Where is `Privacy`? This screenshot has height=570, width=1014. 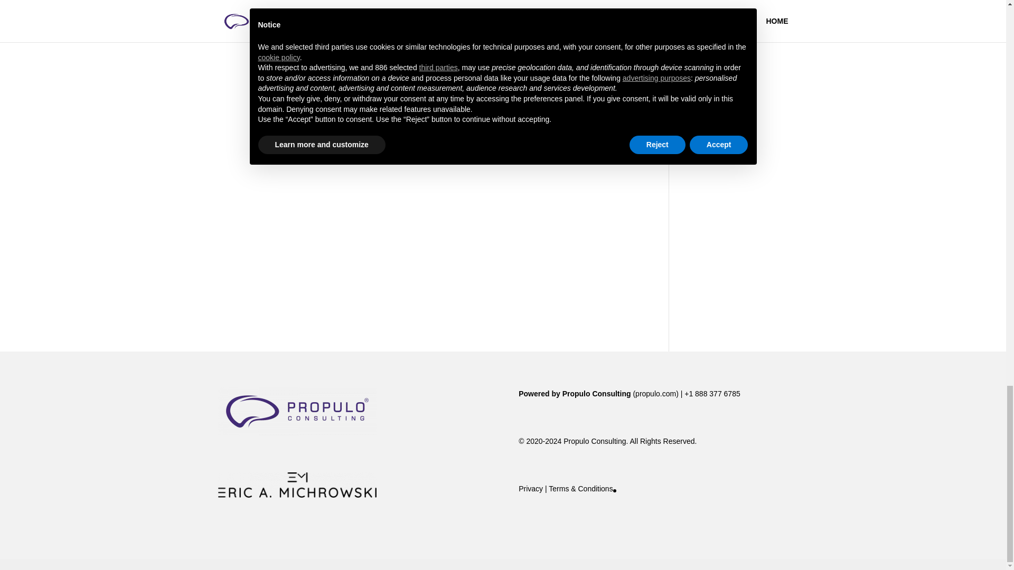
Privacy is located at coordinates (530, 489).